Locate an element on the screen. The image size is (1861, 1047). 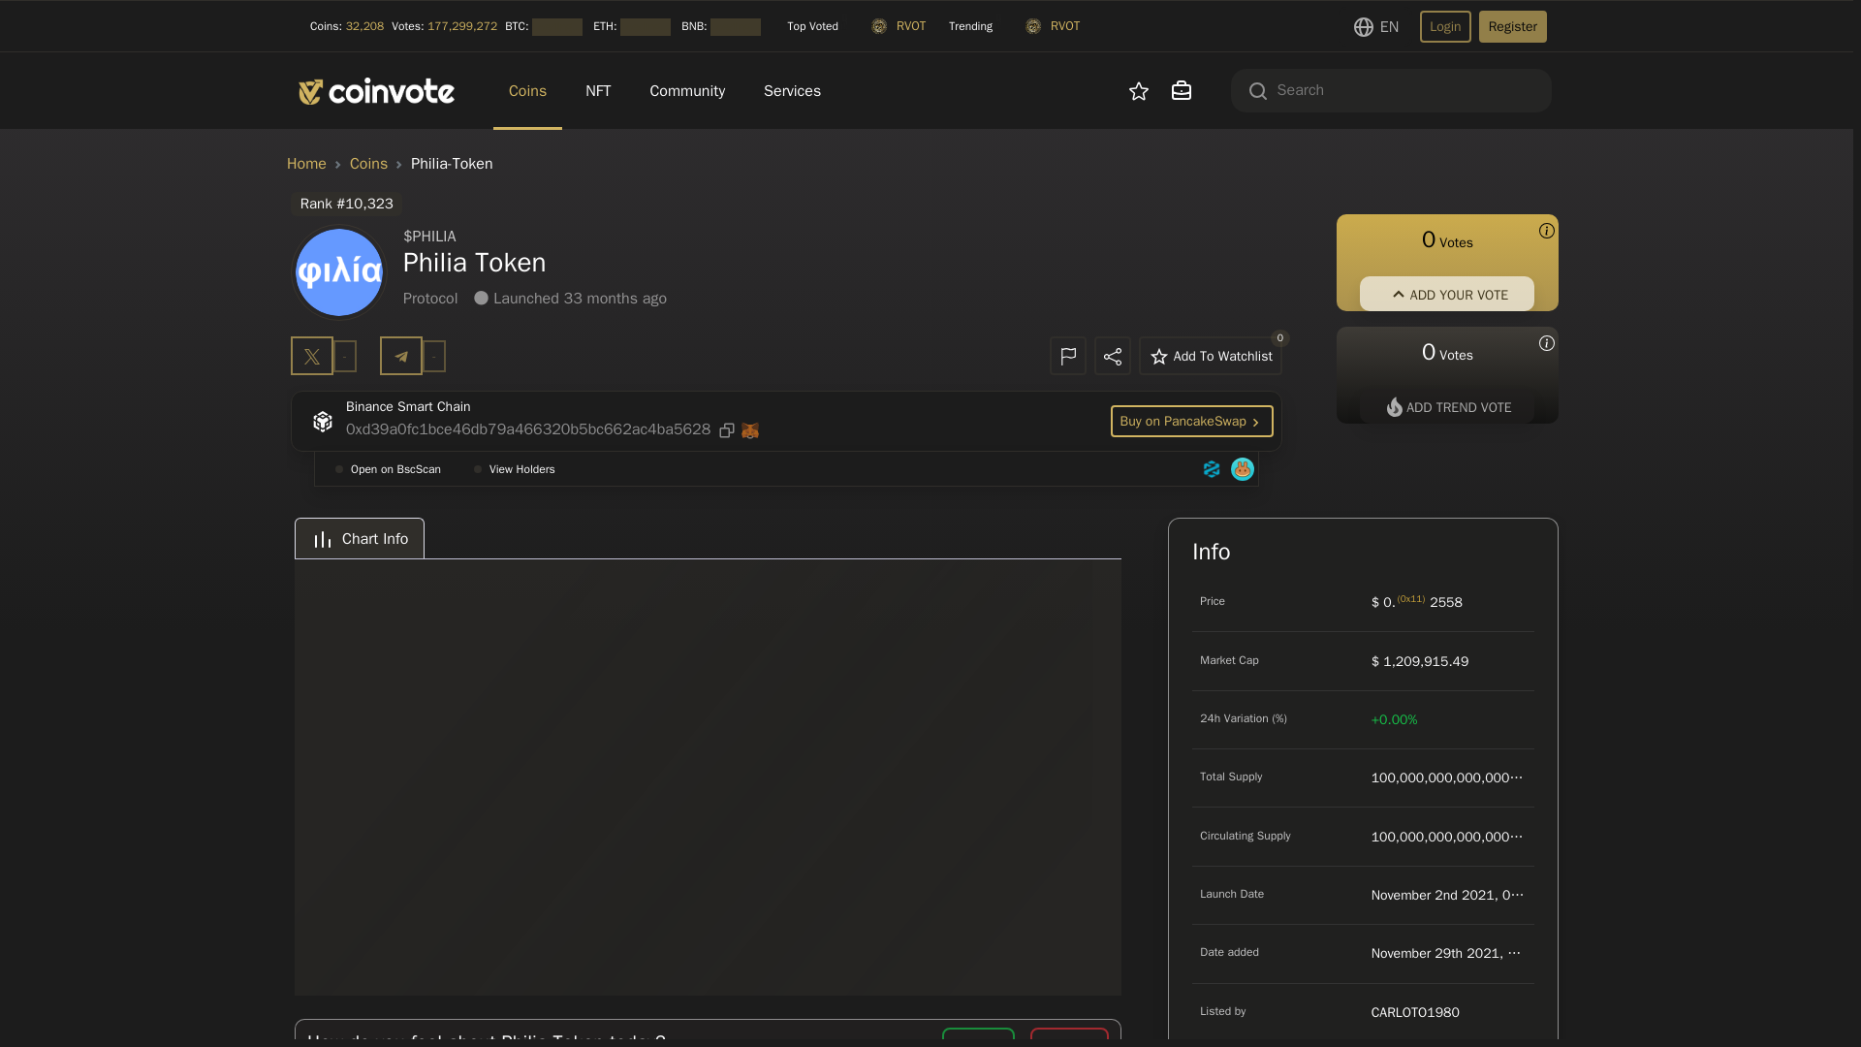
RVOT is located at coordinates (1055, 21).